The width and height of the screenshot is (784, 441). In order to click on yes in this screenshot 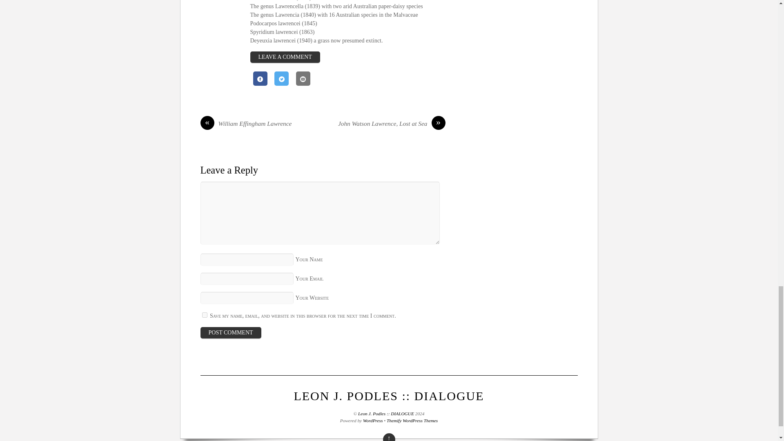, I will do `click(204, 314)`.